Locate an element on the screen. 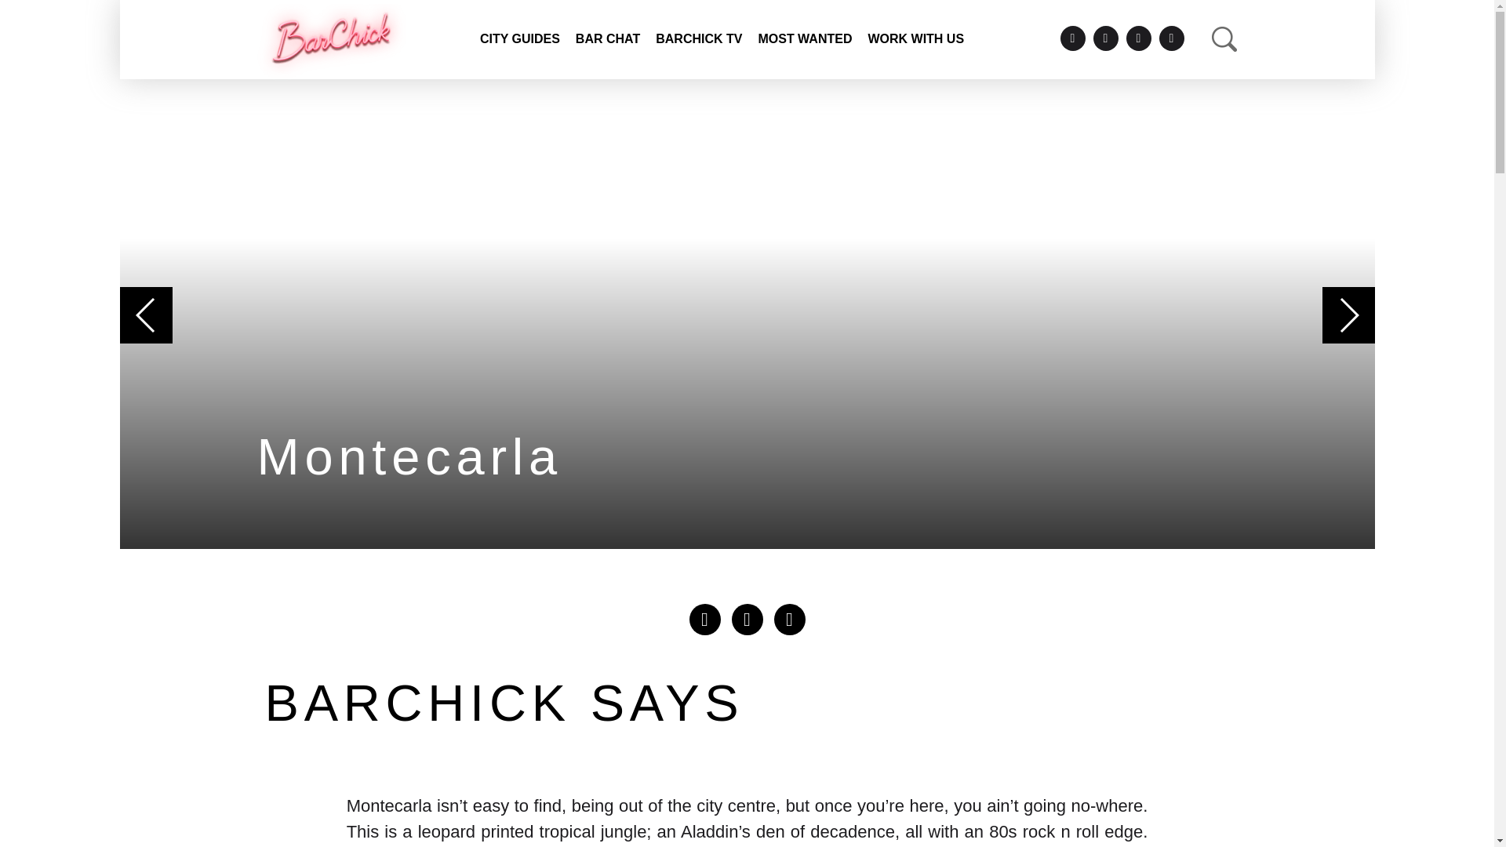 This screenshot has width=1506, height=847. Most Wanted is located at coordinates (805, 39).